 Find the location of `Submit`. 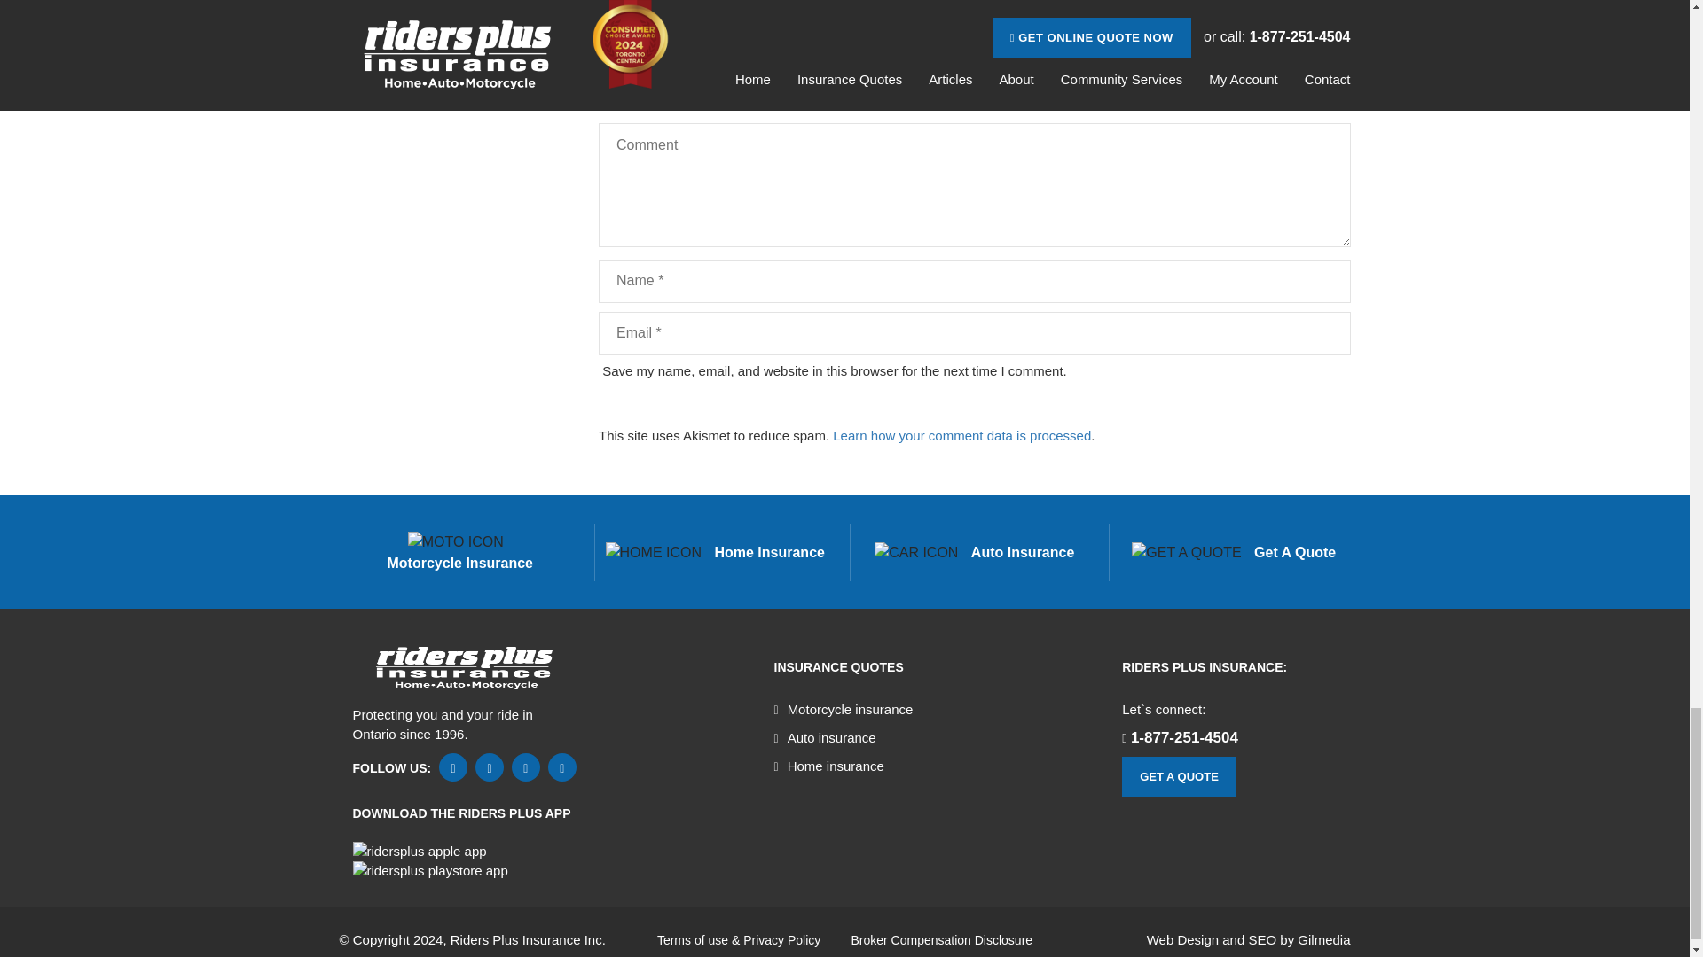

Submit is located at coordinates (1306, 404).